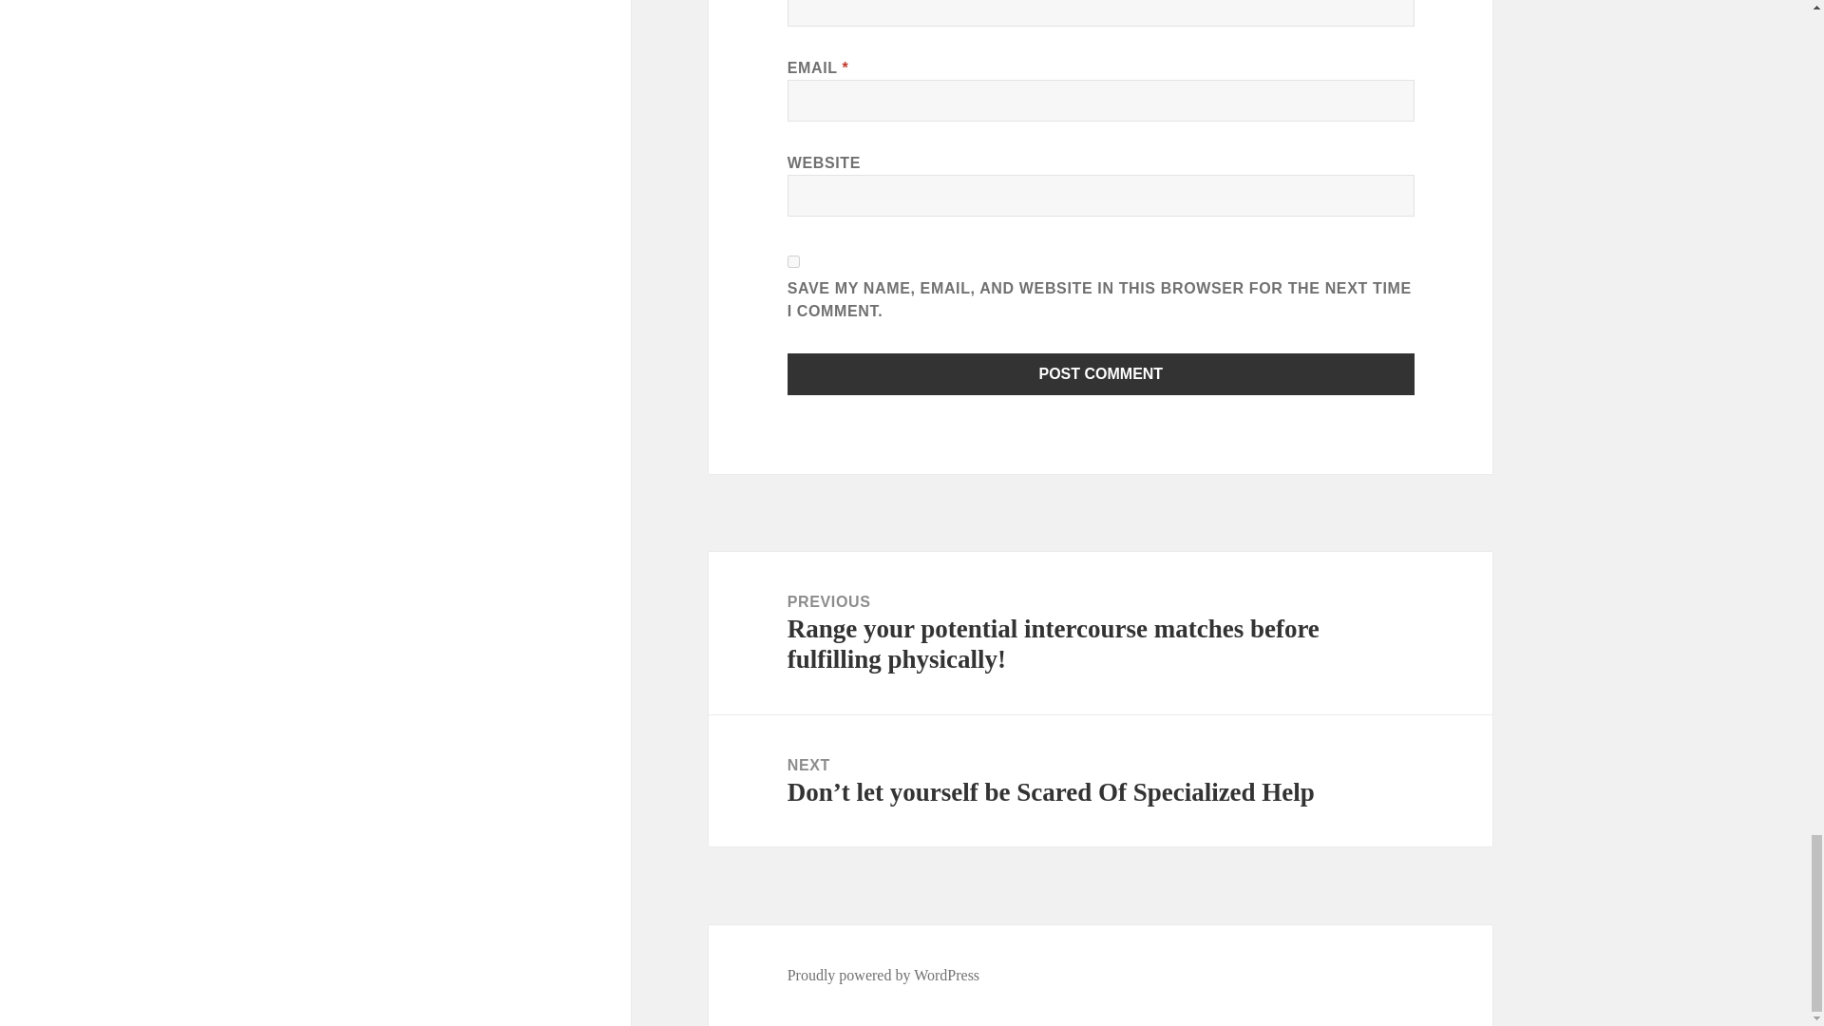 This screenshot has height=1026, width=1824. What do you see at coordinates (1101, 373) in the screenshot?
I see `Post Comment` at bounding box center [1101, 373].